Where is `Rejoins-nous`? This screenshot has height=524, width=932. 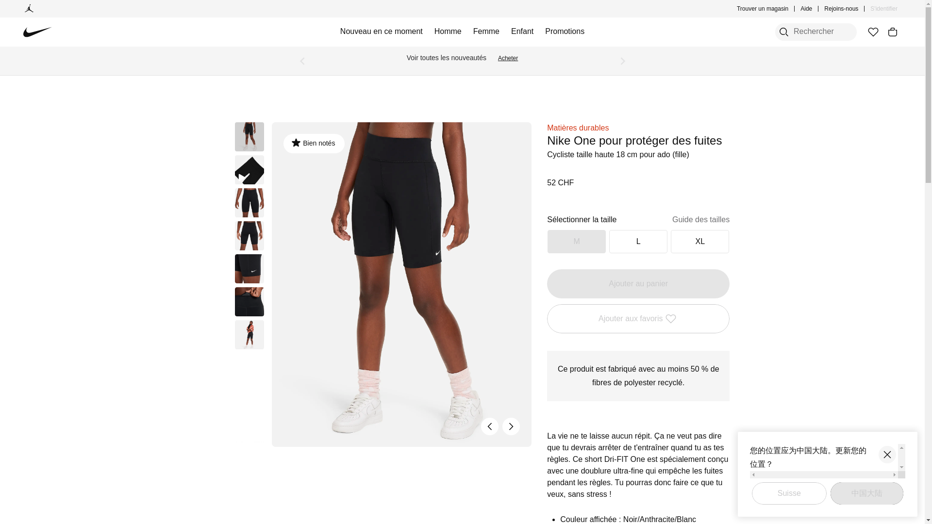
Rejoins-nous is located at coordinates (841, 9).